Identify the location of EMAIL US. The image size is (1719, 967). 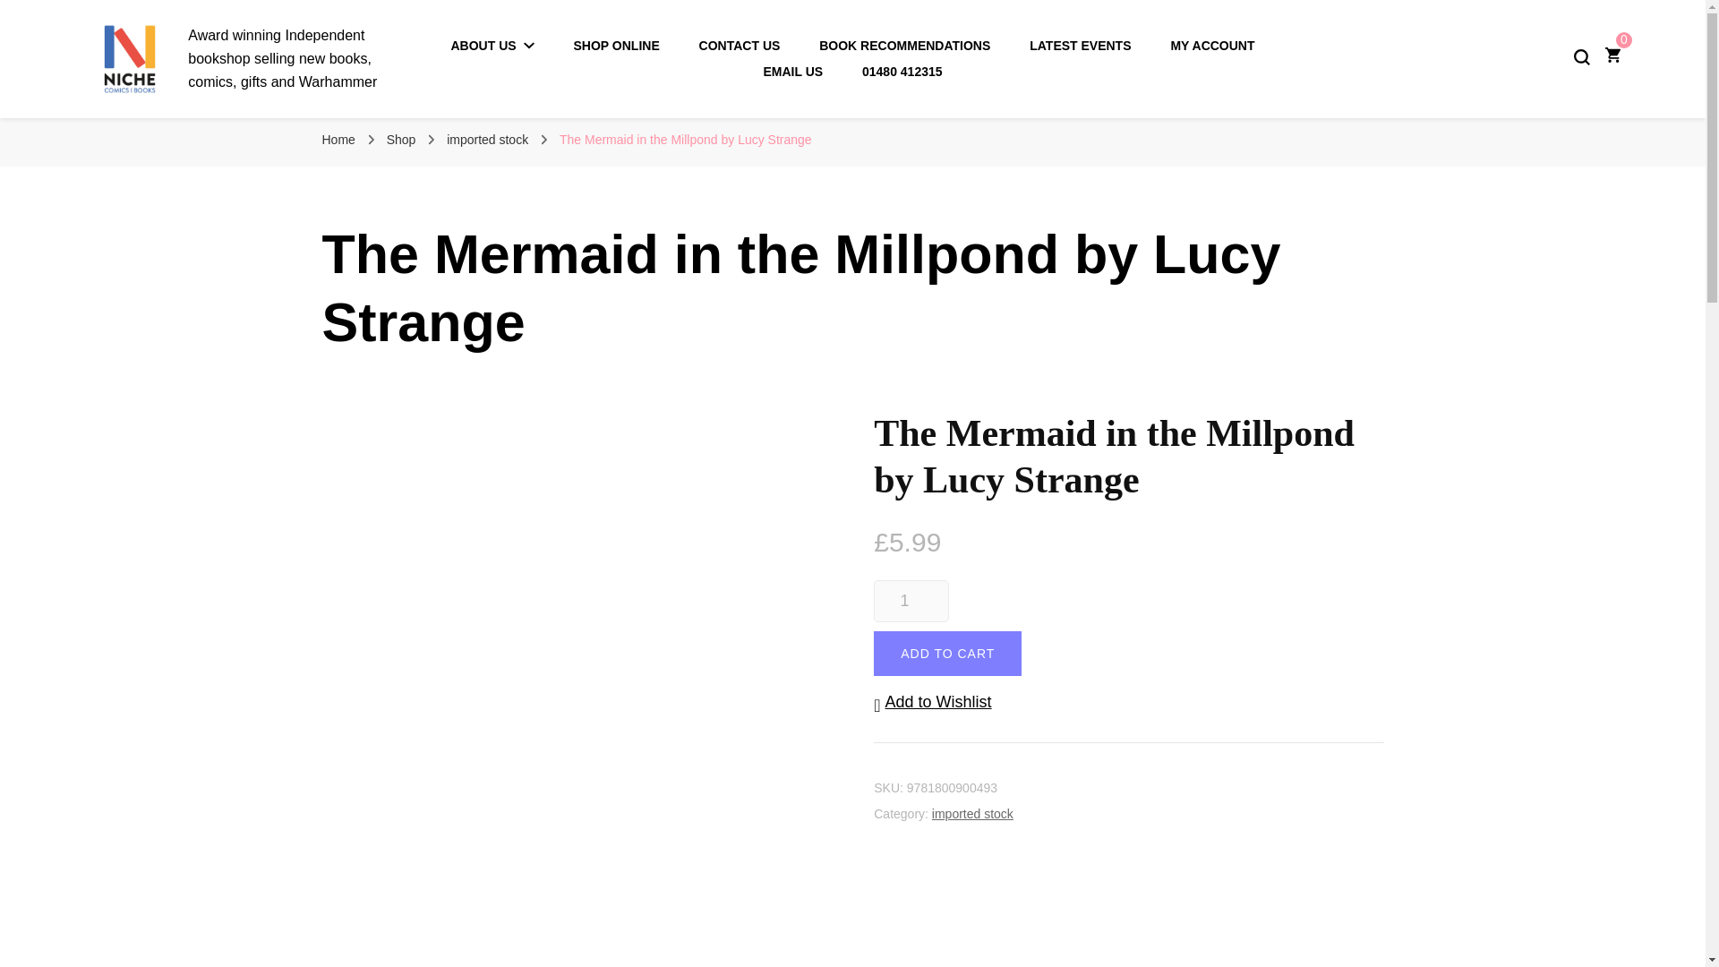
(793, 72).